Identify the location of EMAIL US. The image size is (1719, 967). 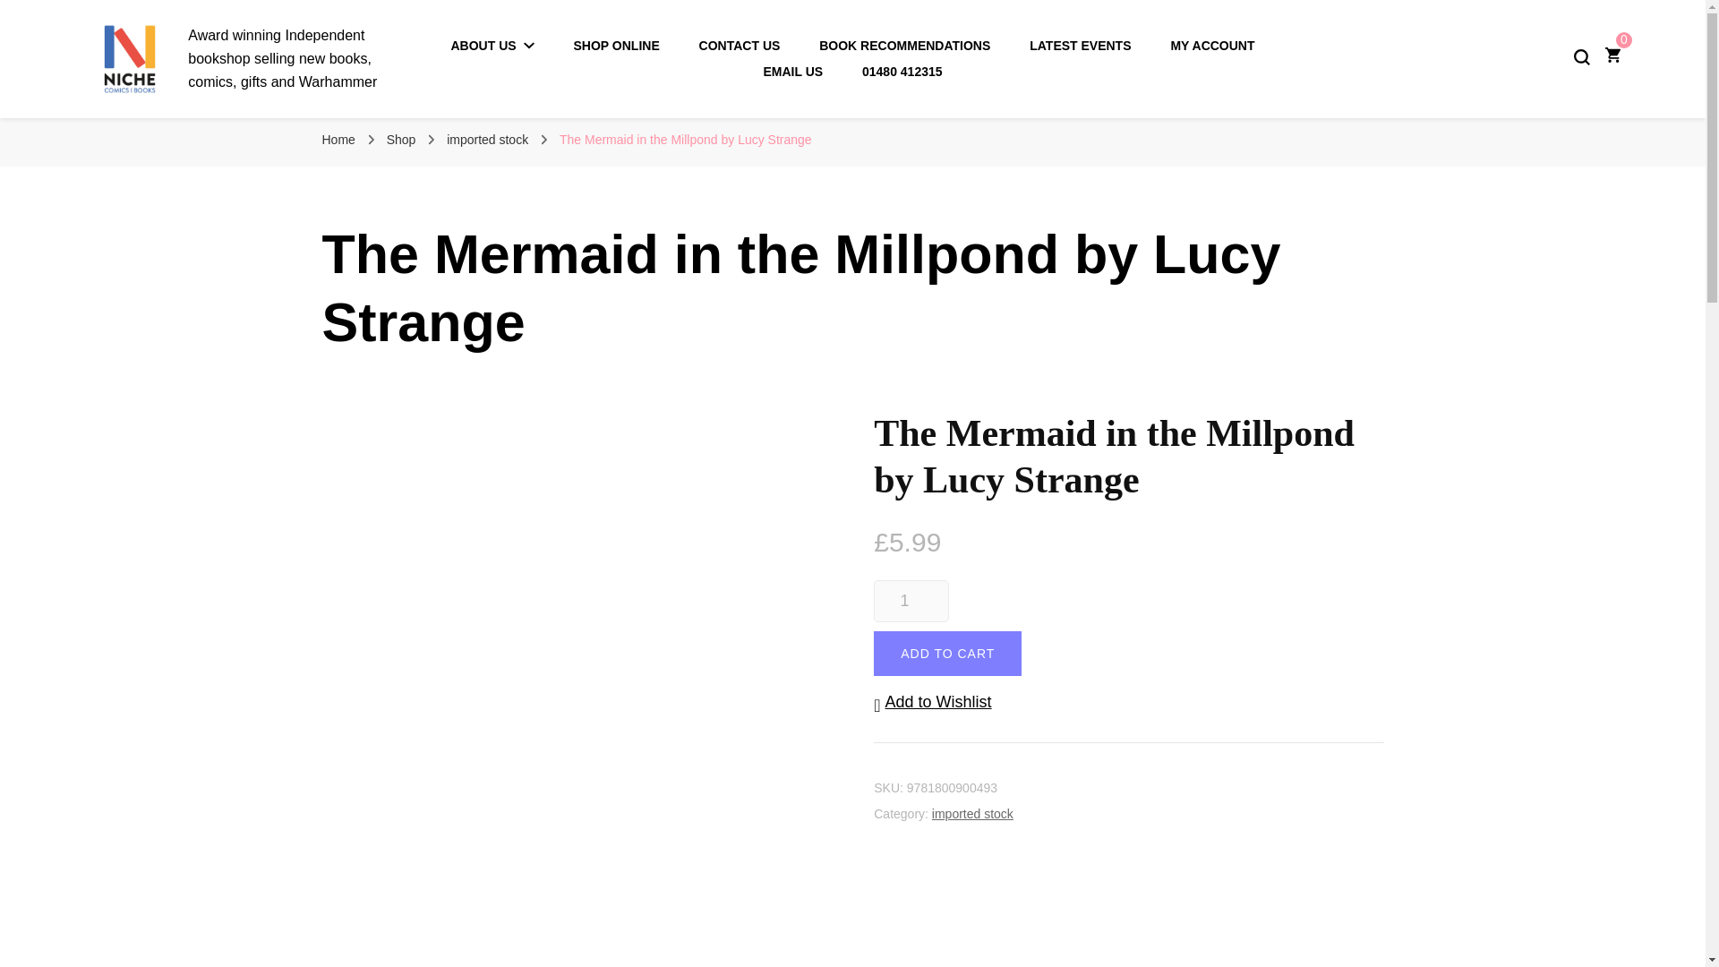
(793, 72).